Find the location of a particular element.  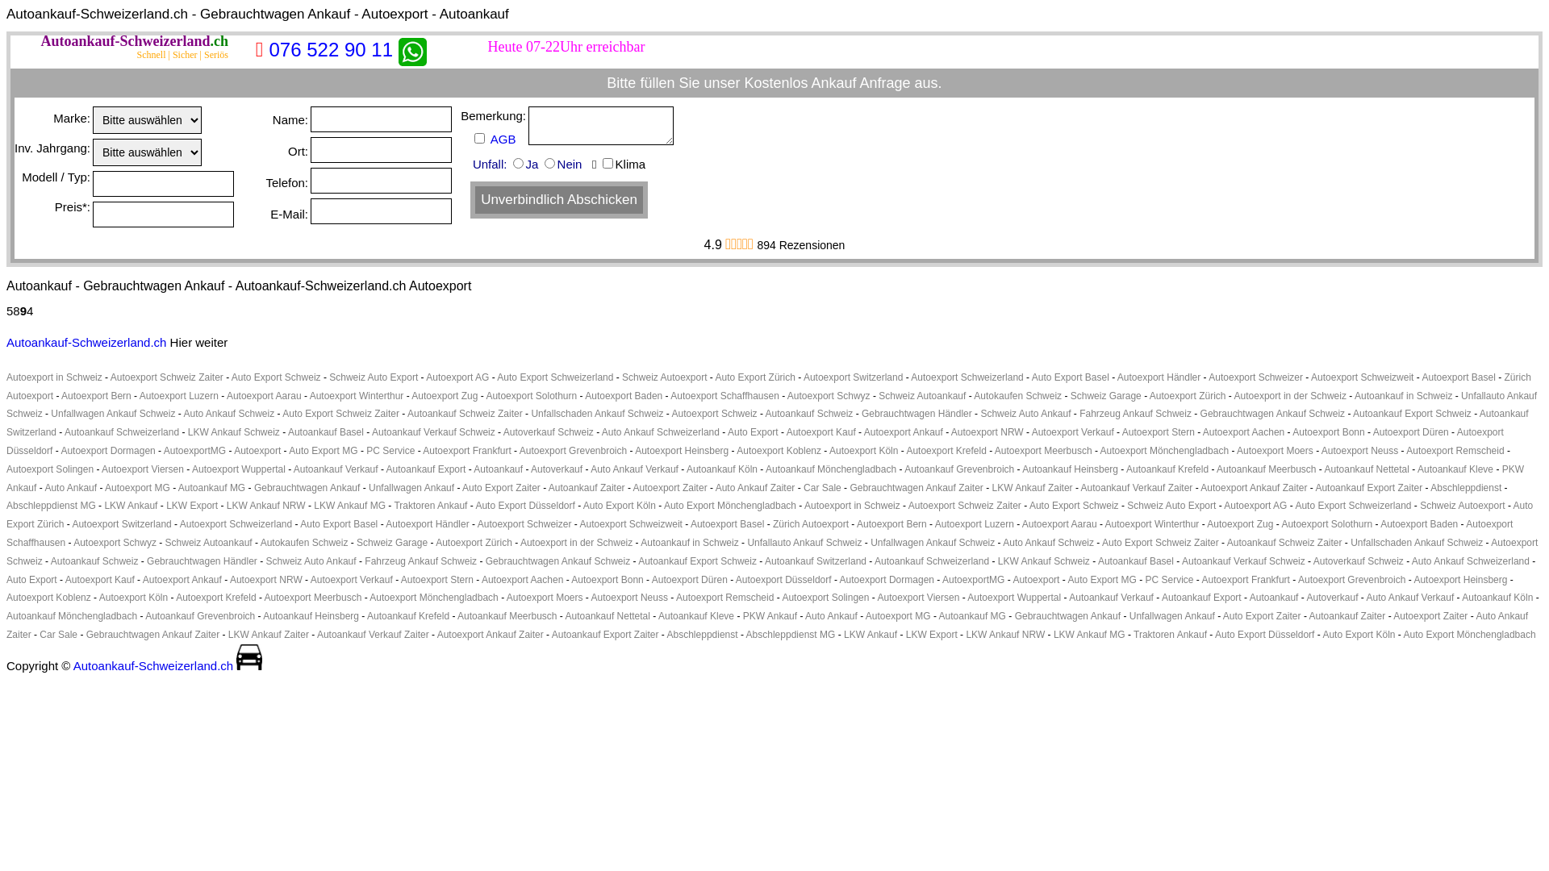

Autoankauf Schweizerland is located at coordinates (122, 432).